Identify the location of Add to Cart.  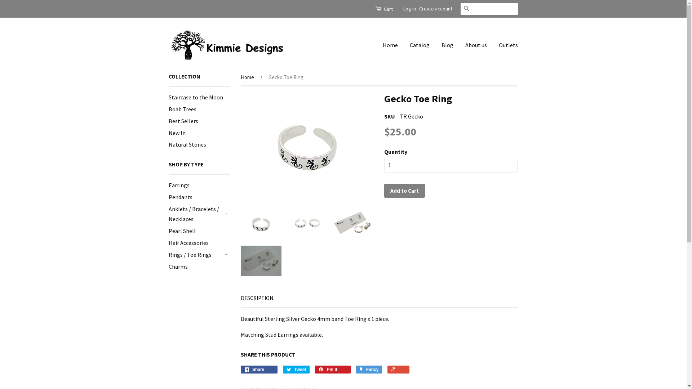
(404, 191).